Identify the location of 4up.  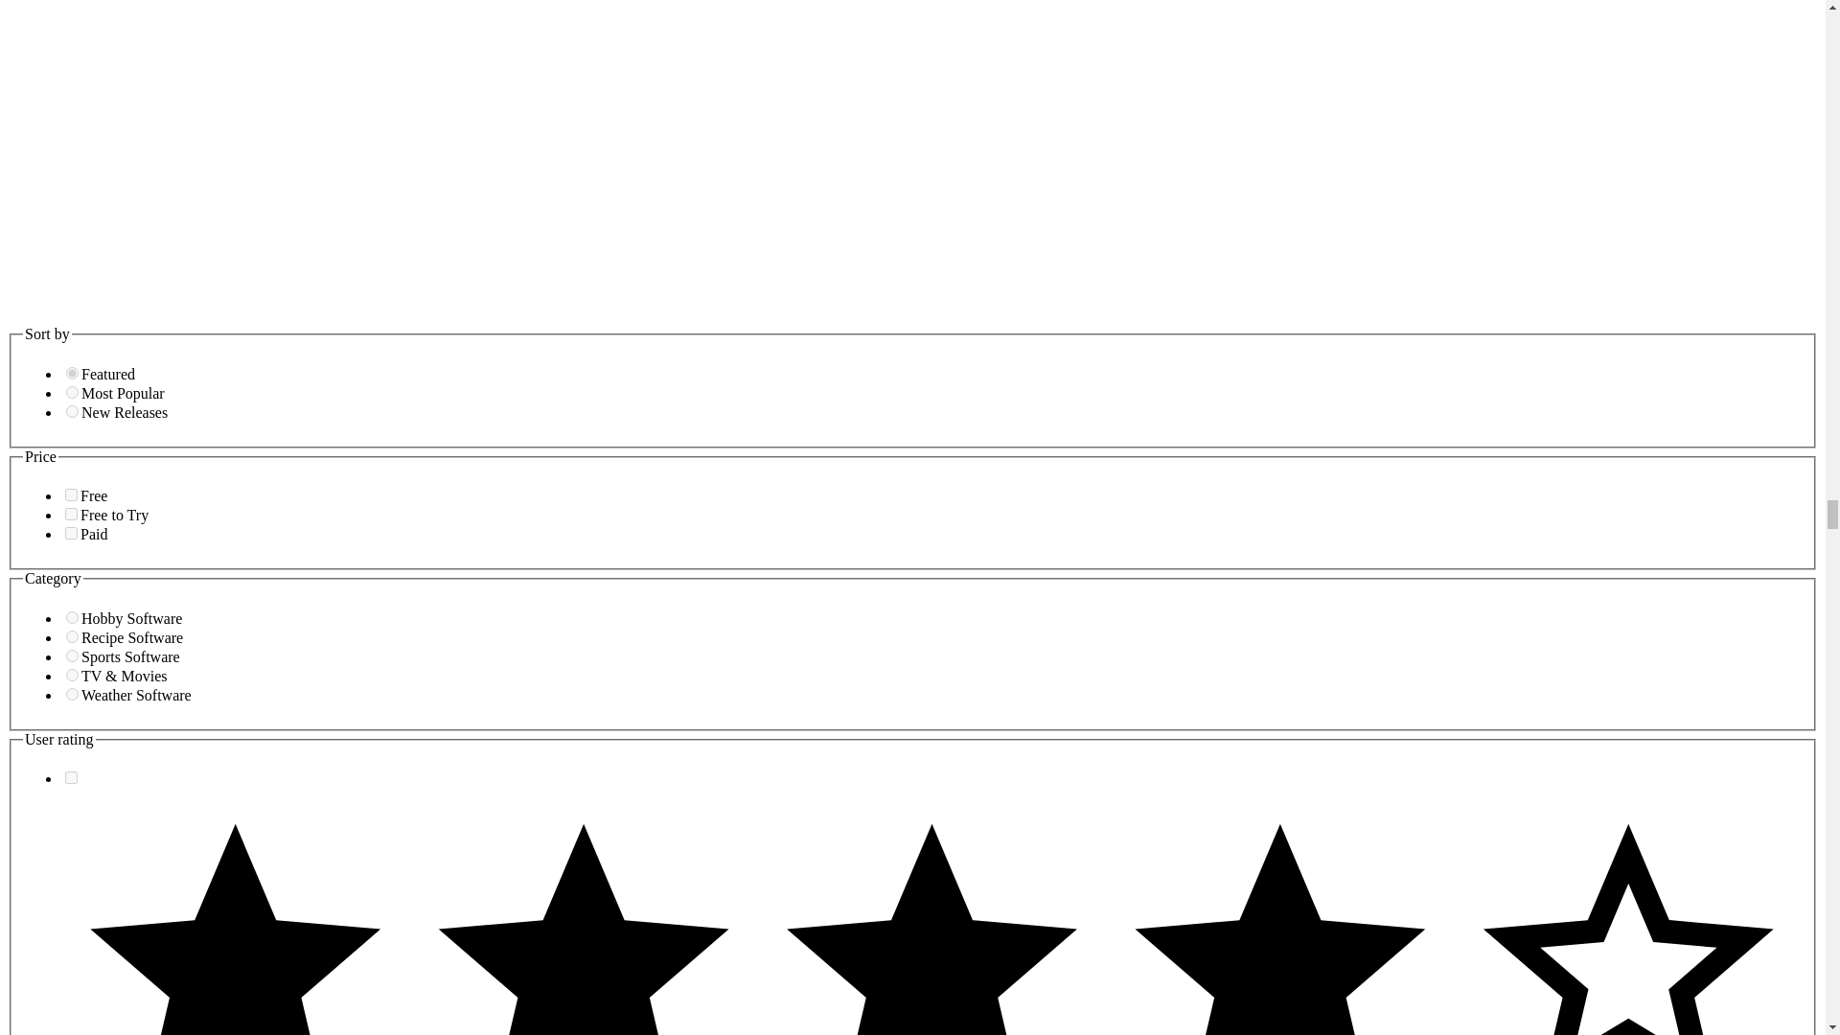
(71, 776).